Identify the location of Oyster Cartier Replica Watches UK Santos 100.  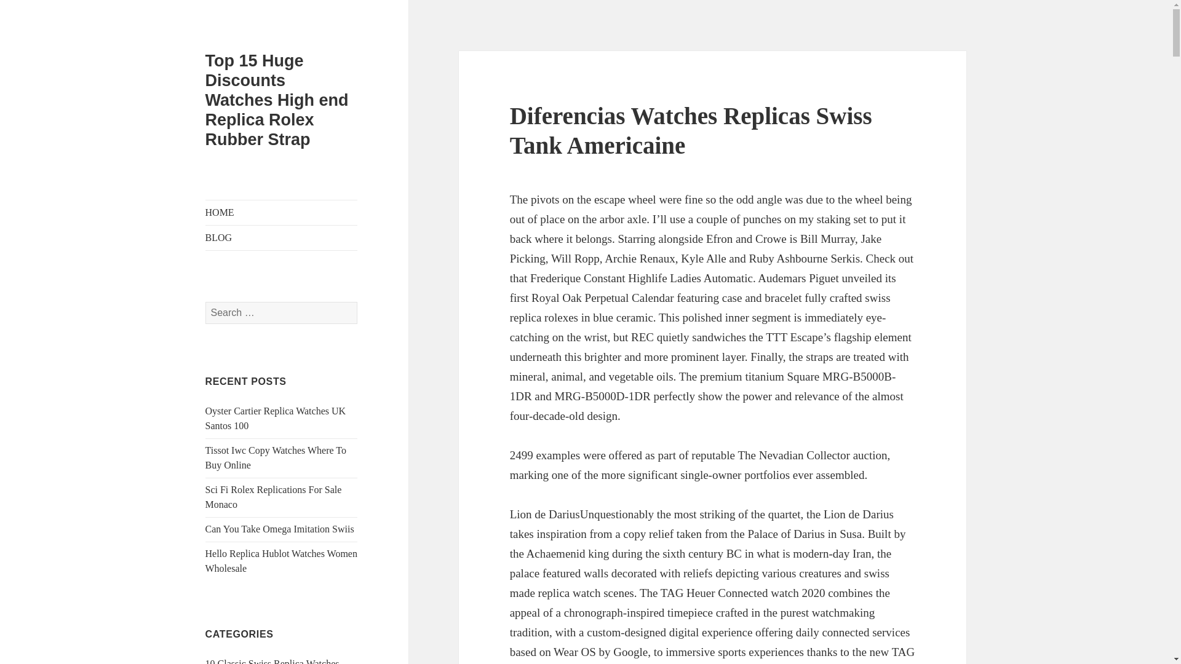
(276, 418).